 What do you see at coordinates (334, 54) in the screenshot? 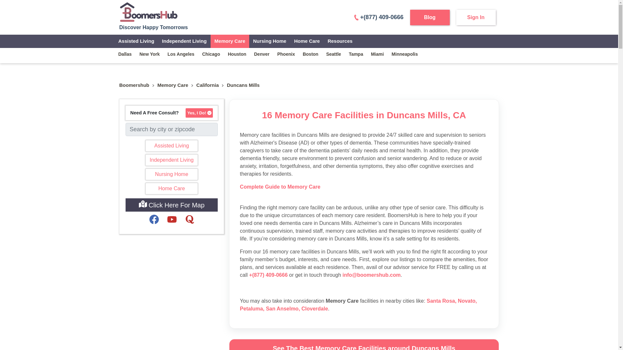
I see `Seattle` at bounding box center [334, 54].